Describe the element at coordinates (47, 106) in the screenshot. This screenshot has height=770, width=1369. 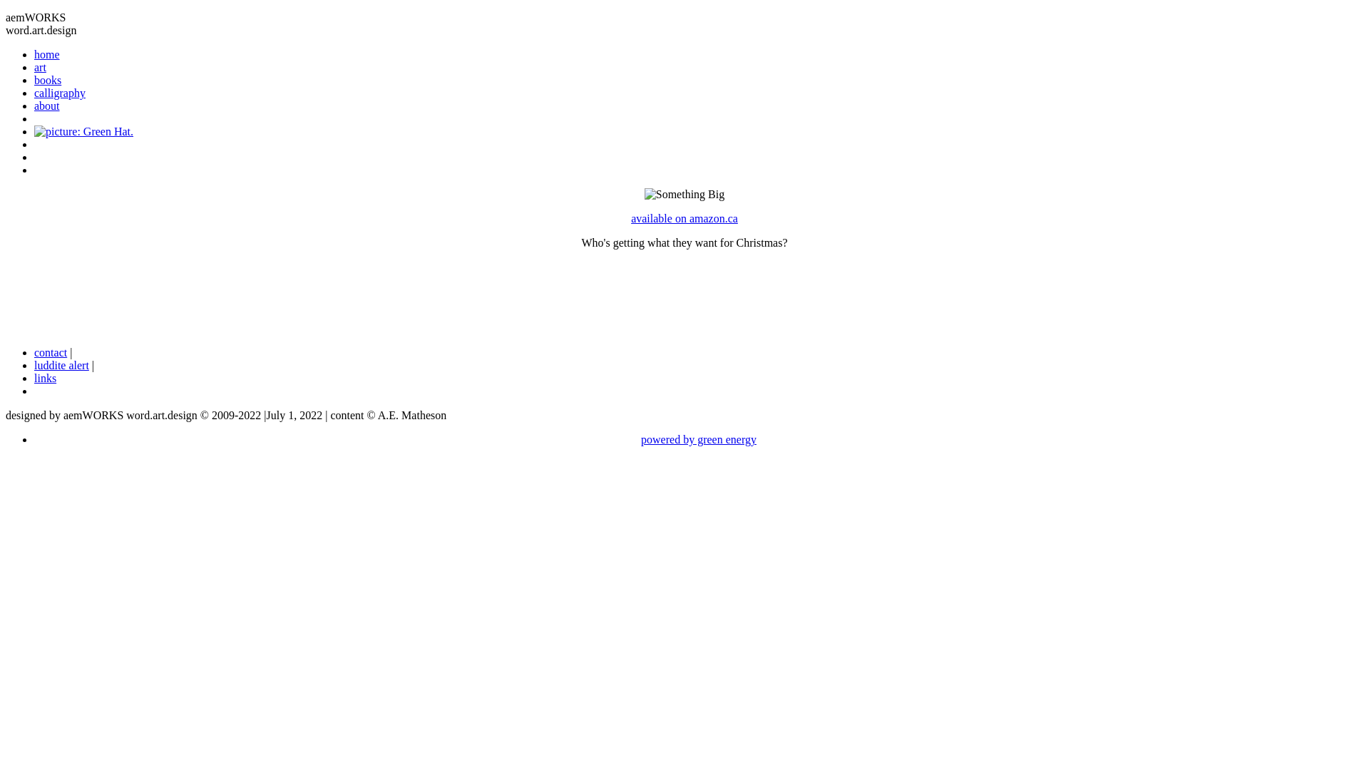
I see `about` at that location.